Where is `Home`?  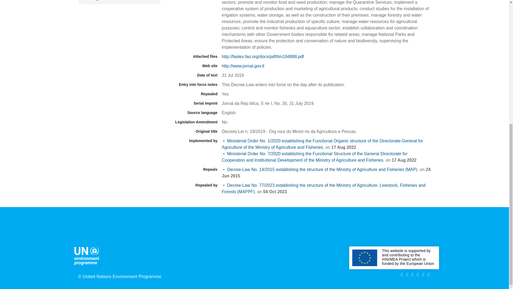
Home is located at coordinates (88, 255).